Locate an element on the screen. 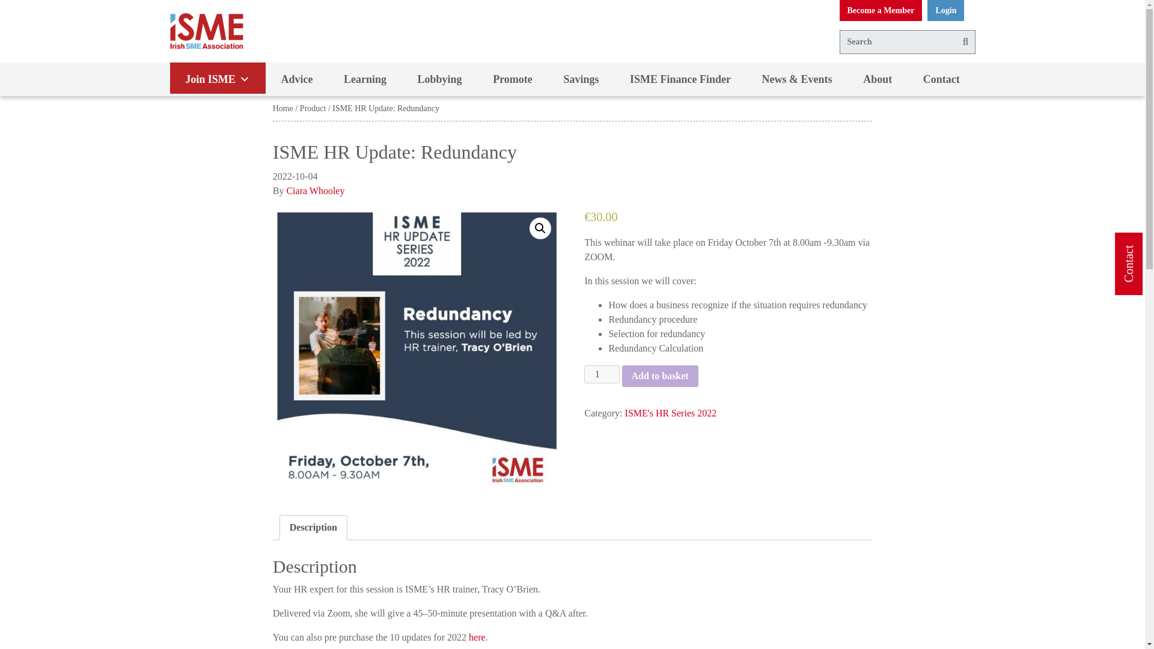  ISME Finance Finder is located at coordinates (680, 79).